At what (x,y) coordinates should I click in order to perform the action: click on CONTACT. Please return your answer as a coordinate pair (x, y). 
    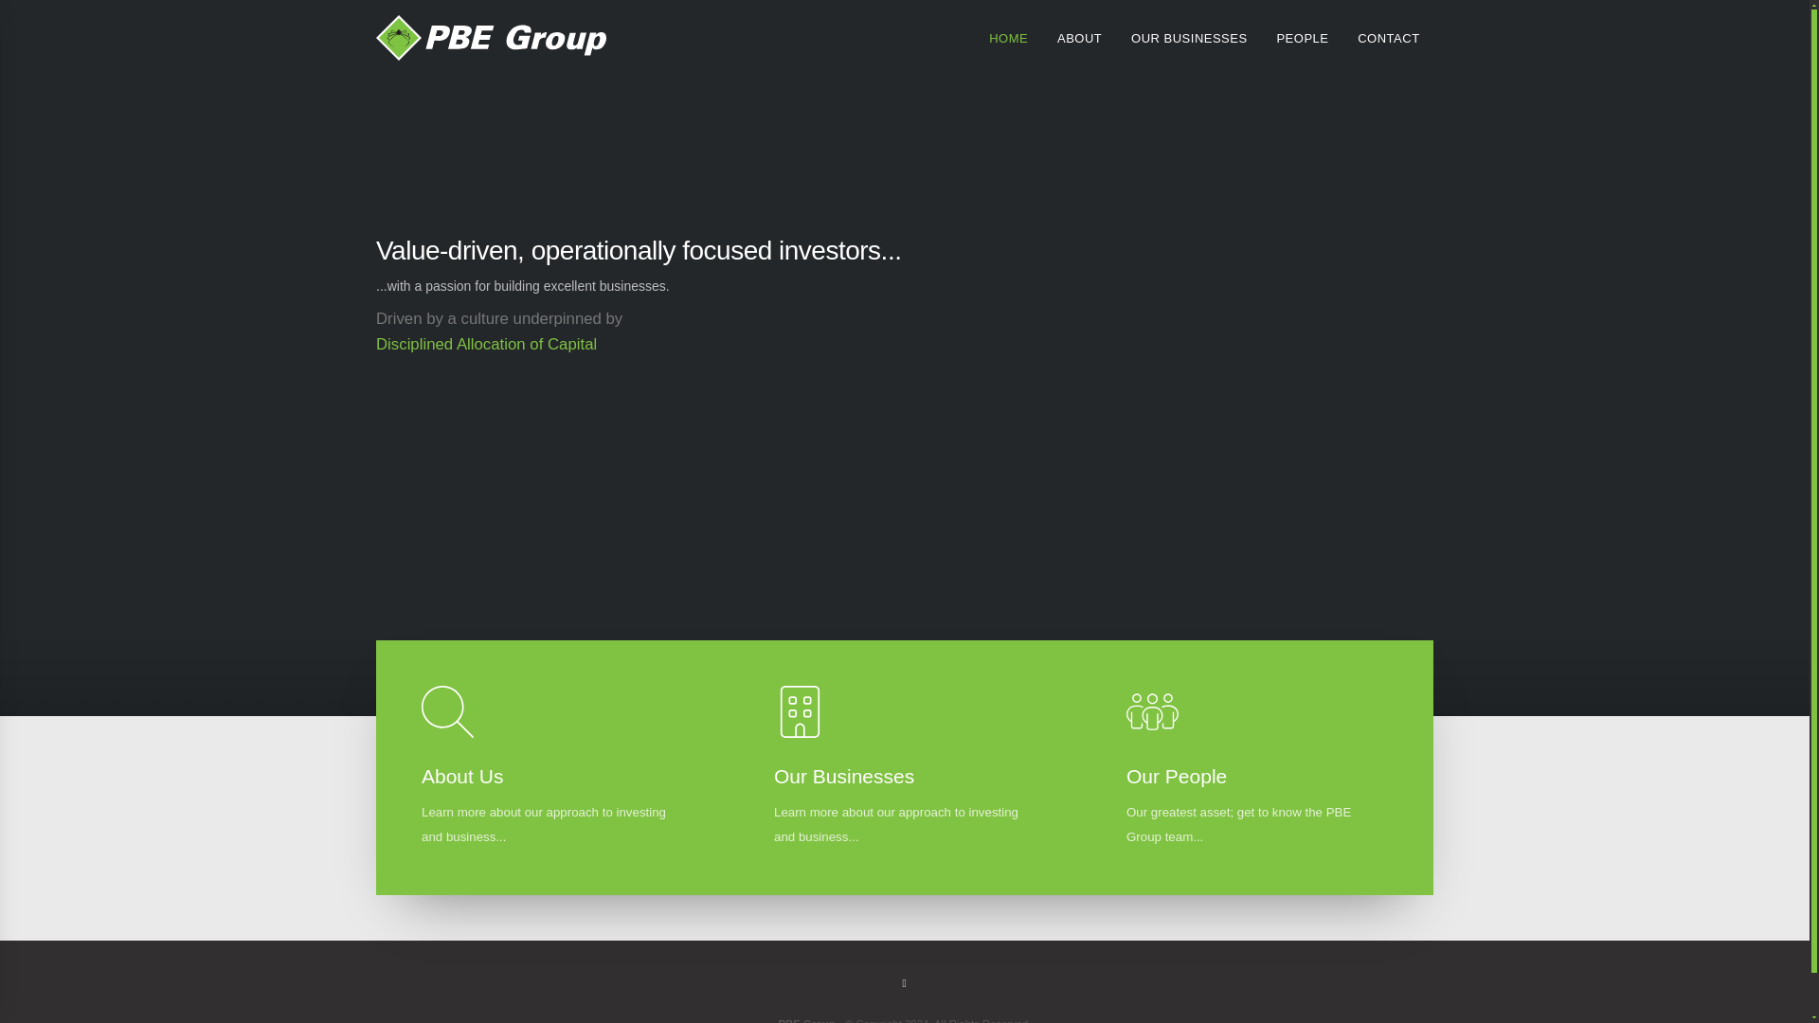
    Looking at the image, I should click on (1388, 39).